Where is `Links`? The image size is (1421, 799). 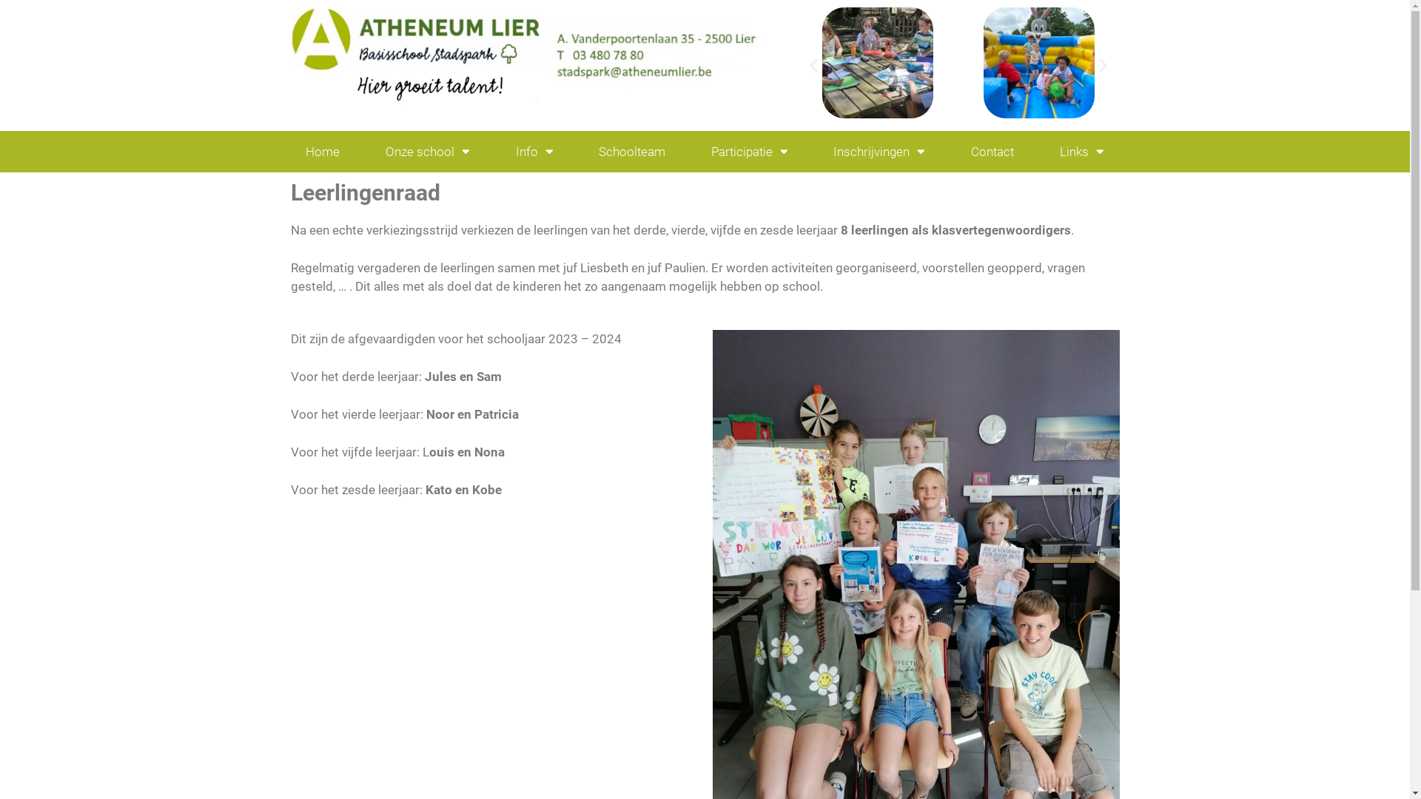
Links is located at coordinates (1082, 152).